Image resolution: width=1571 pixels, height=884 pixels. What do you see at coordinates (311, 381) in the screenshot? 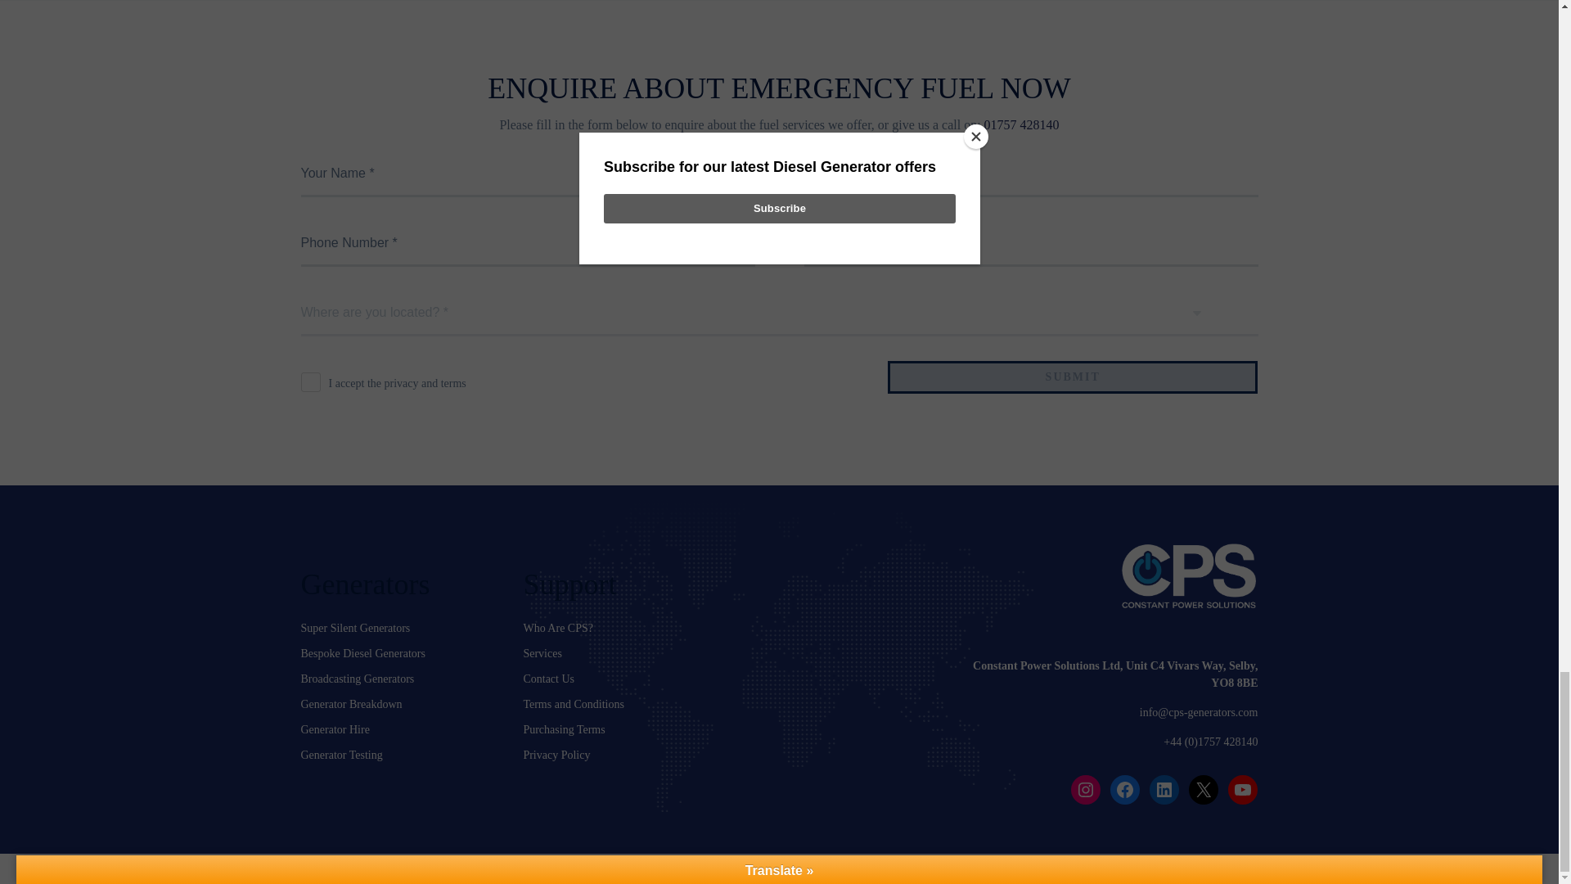
I see `1` at bounding box center [311, 381].